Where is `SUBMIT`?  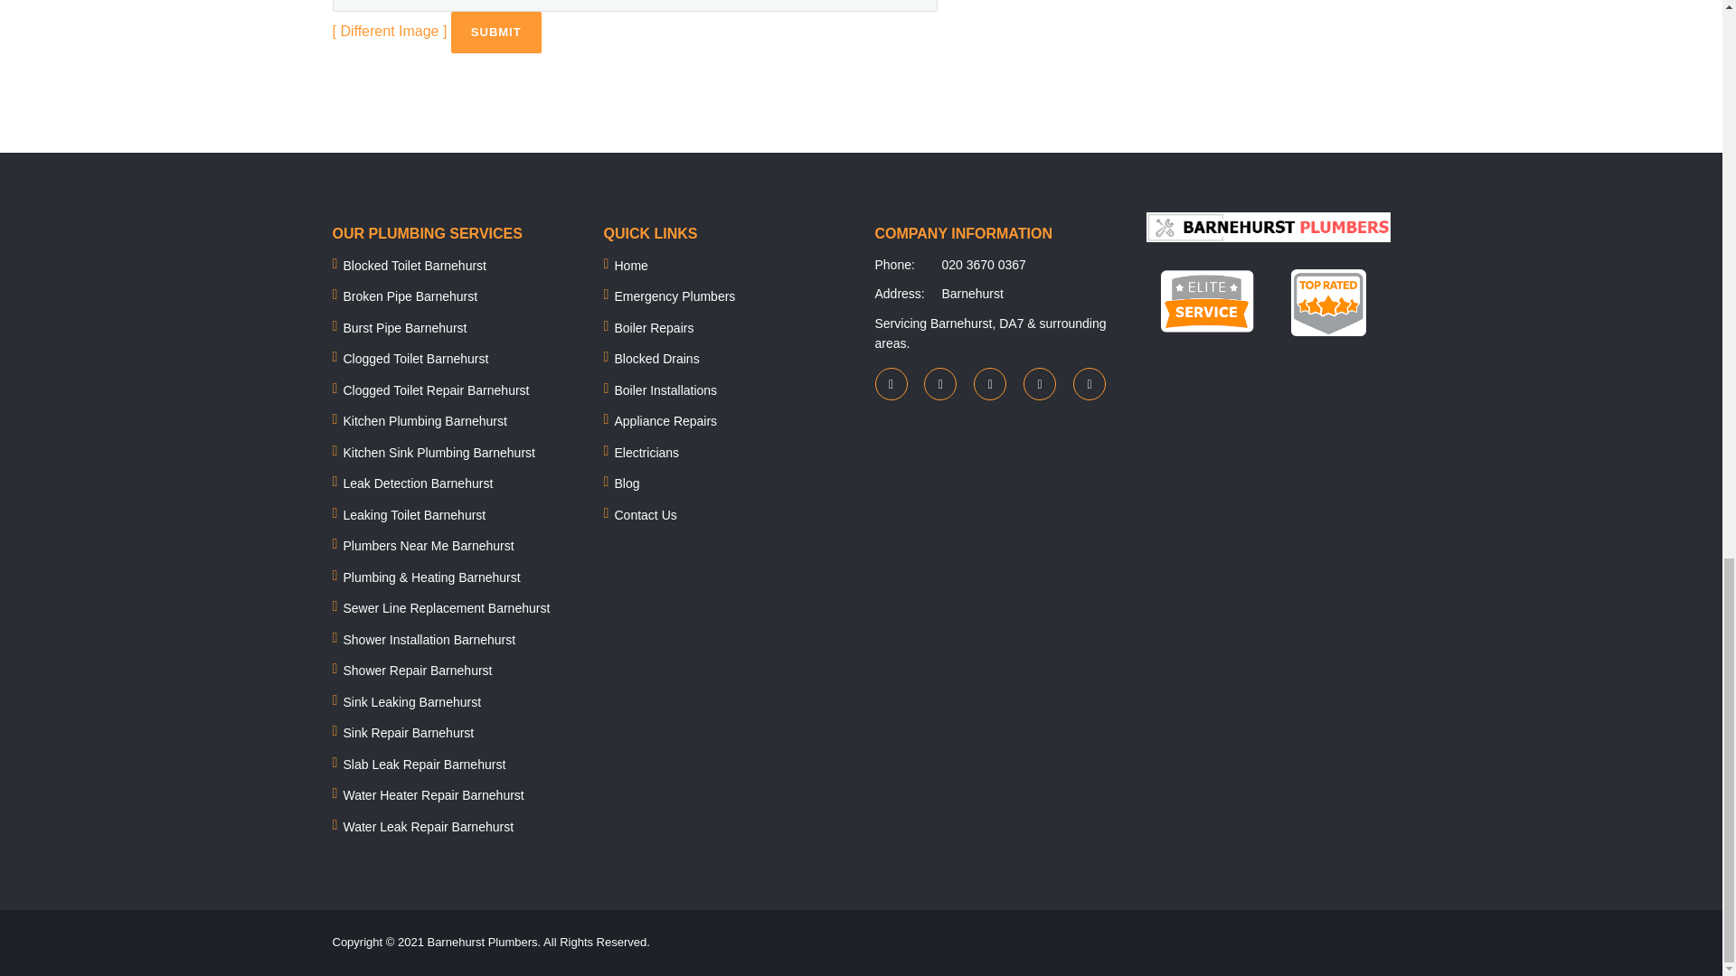 SUBMIT is located at coordinates (496, 33).